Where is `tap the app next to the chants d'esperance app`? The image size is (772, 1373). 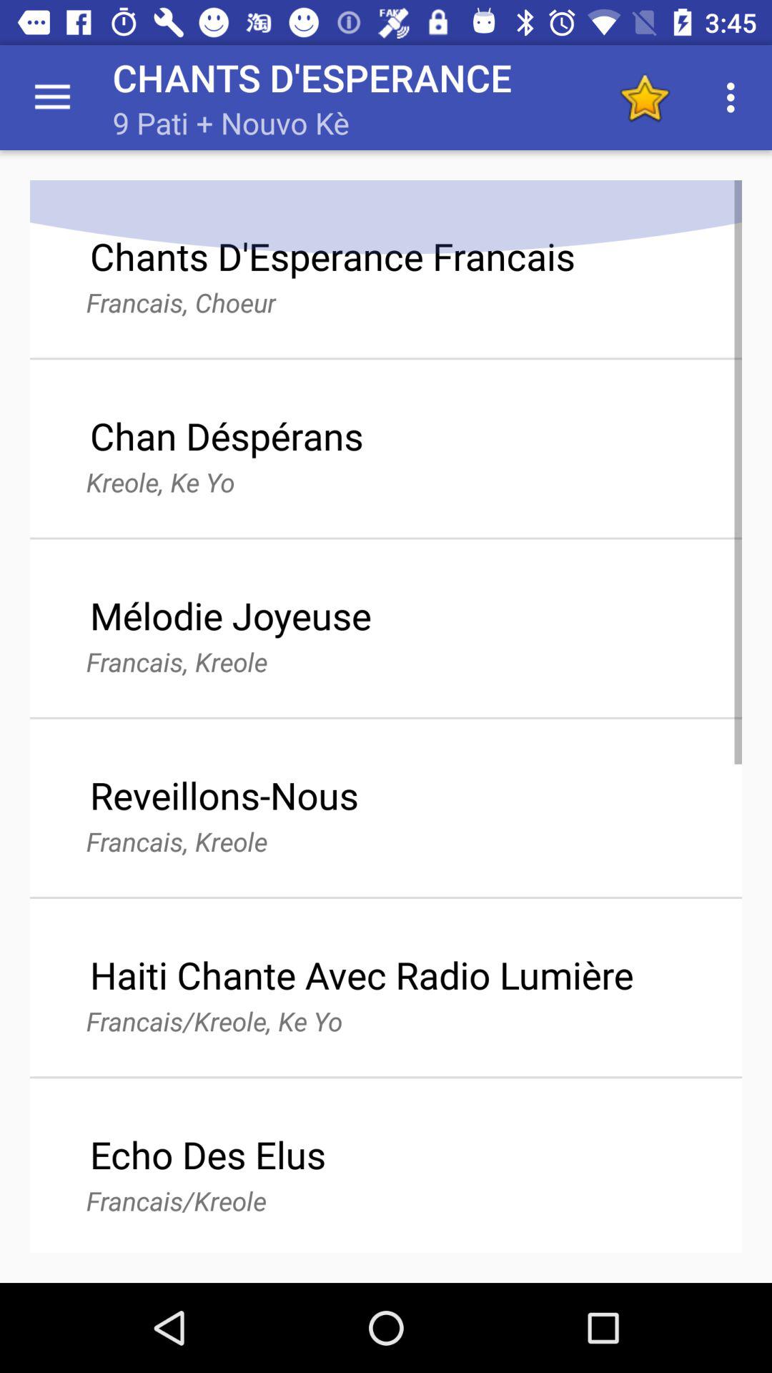 tap the app next to the chants d'esperance app is located at coordinates (52, 97).